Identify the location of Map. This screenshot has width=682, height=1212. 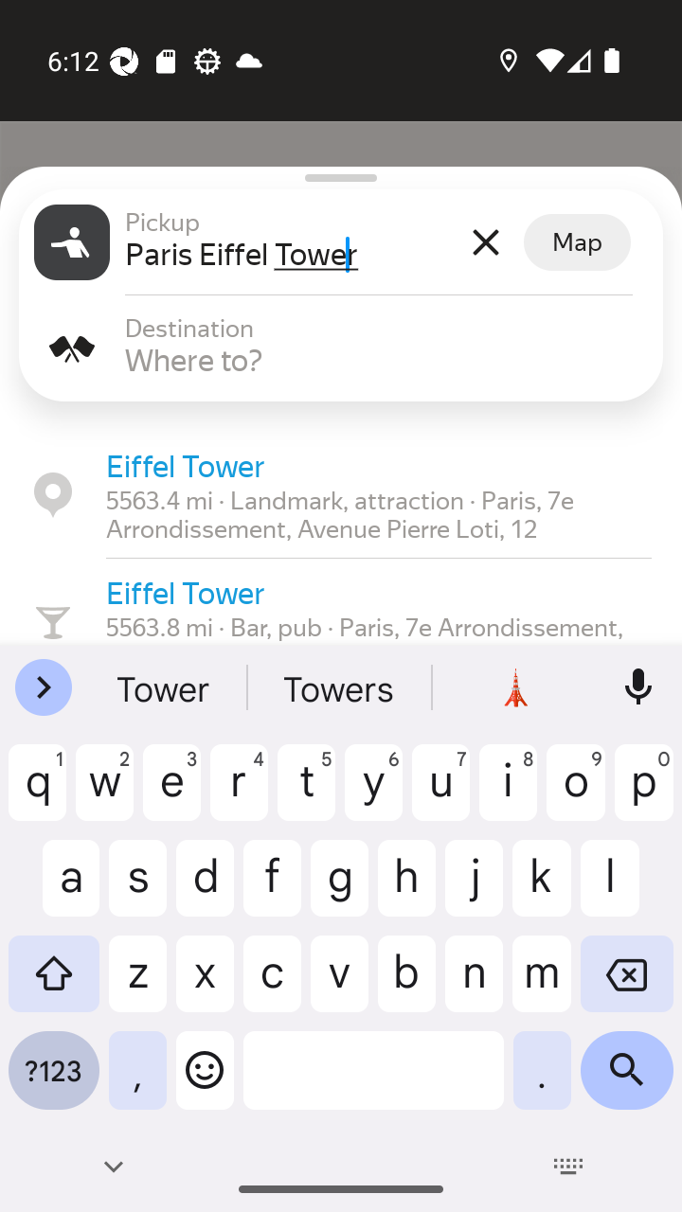
(577, 242).